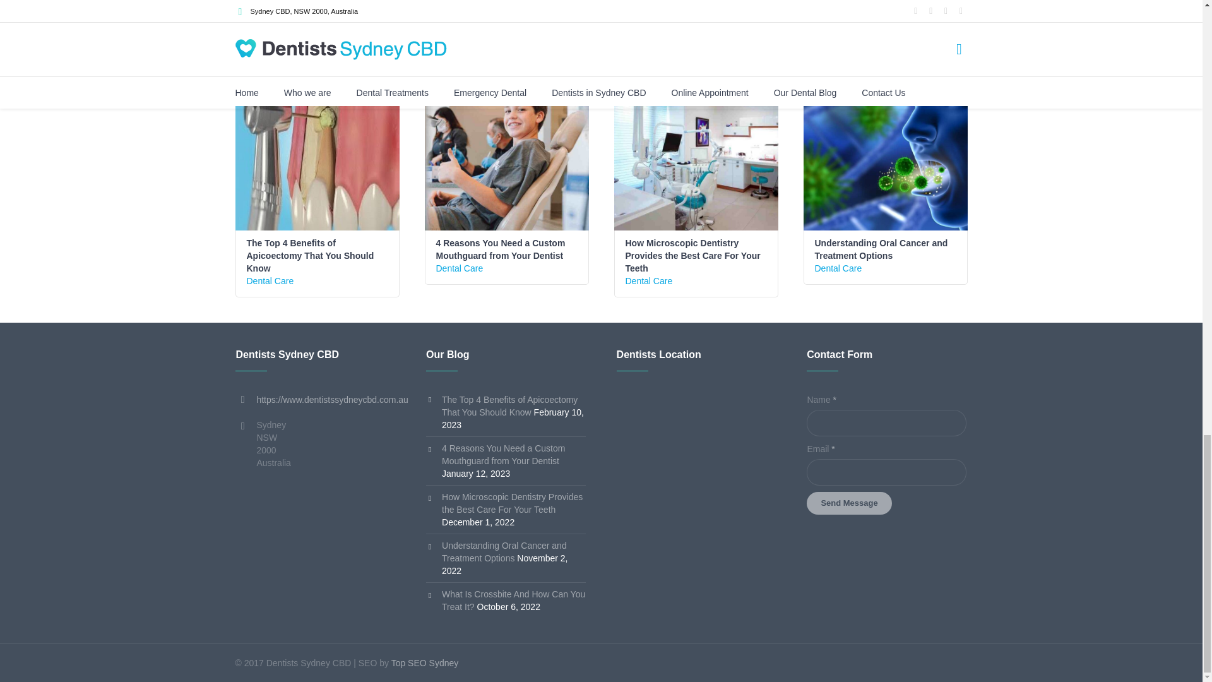 The image size is (1212, 682). What do you see at coordinates (500, 249) in the screenshot?
I see `4 Reasons You Need a Custom Mouthguard from Your Dentist` at bounding box center [500, 249].